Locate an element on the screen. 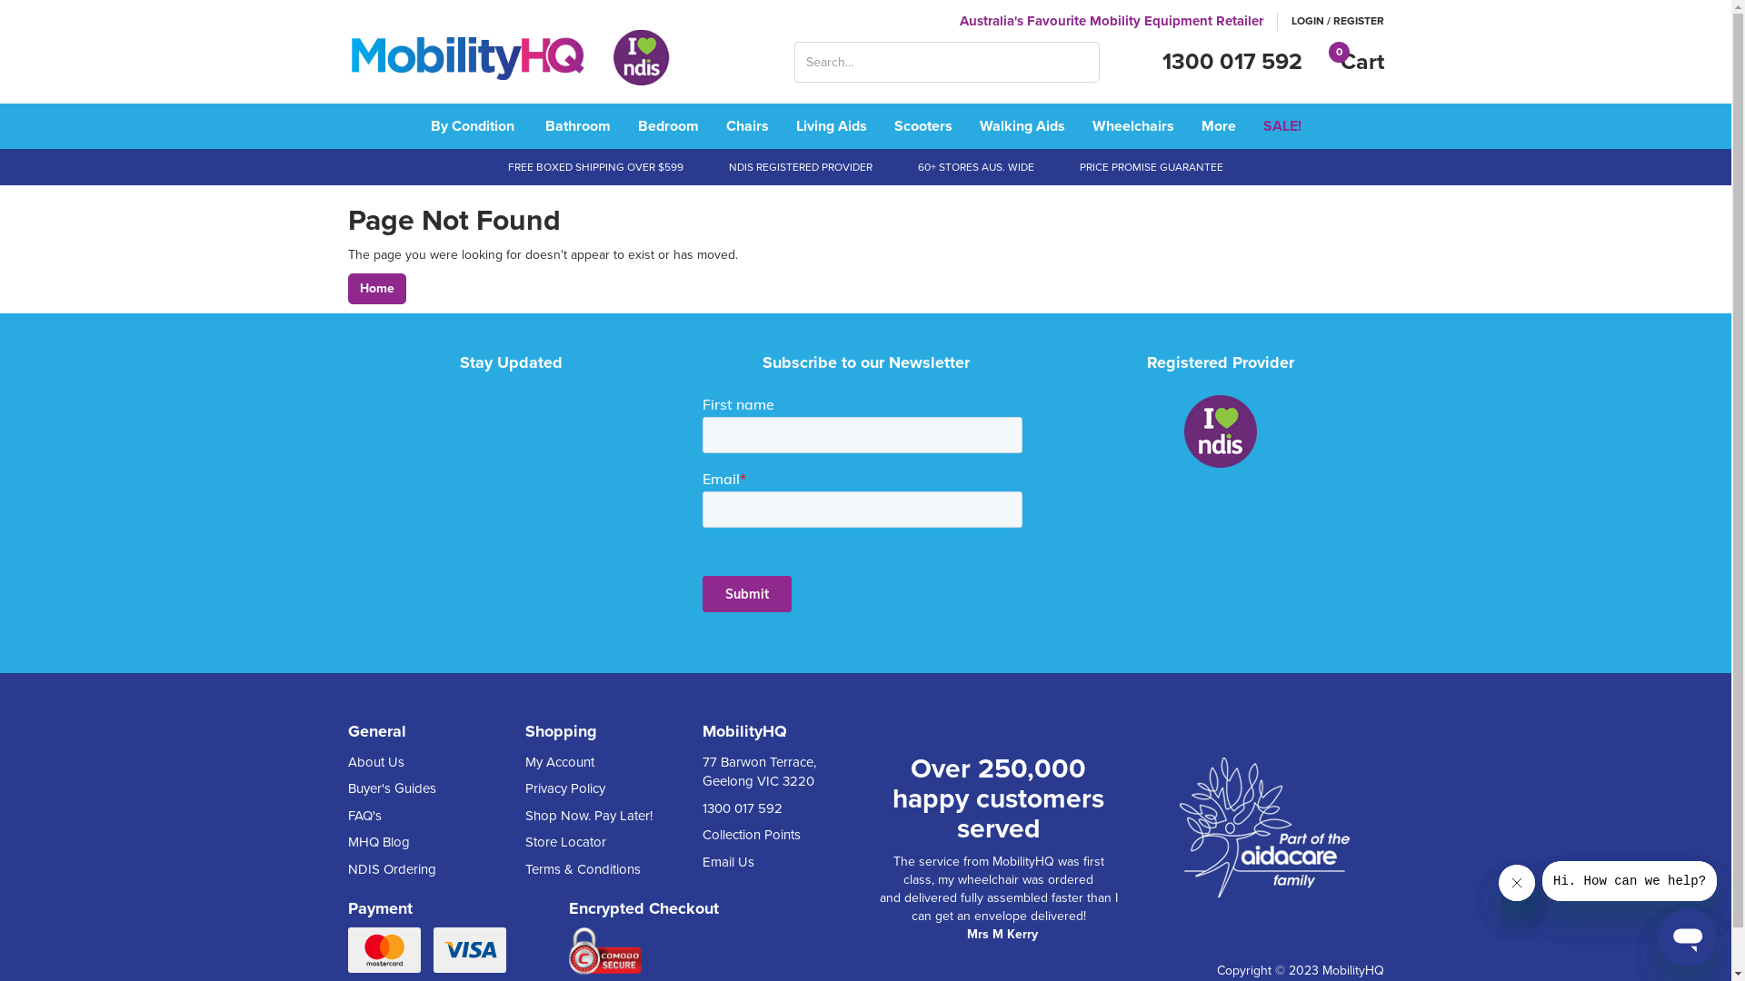 The width and height of the screenshot is (1745, 981). Collection Points is located at coordinates (771, 836).